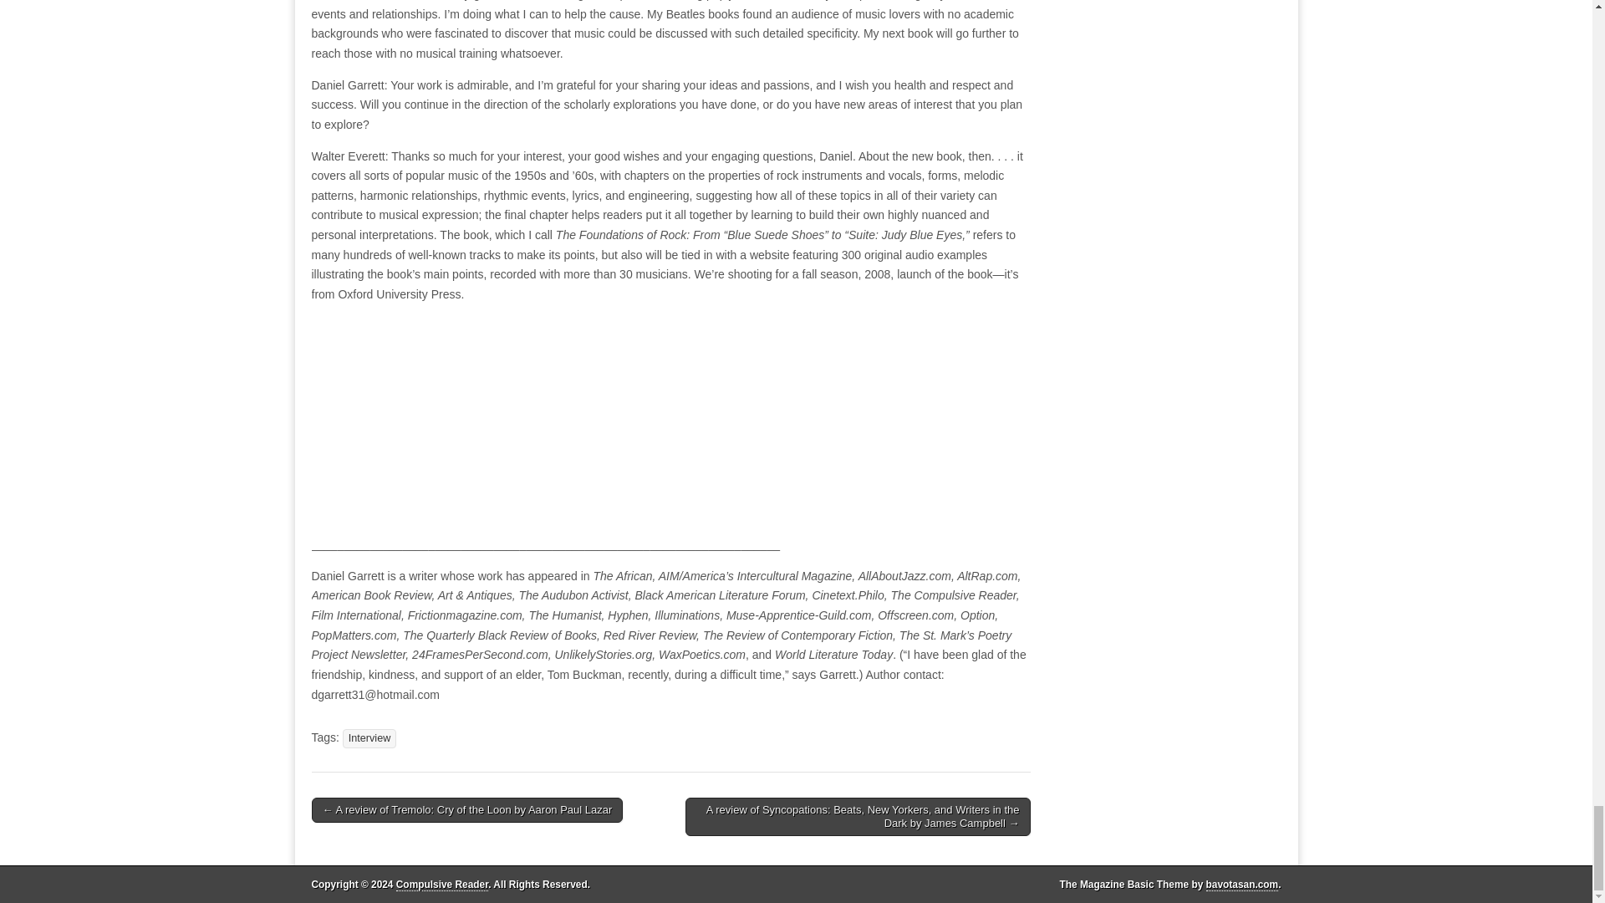  I want to click on Interview, so click(369, 738).